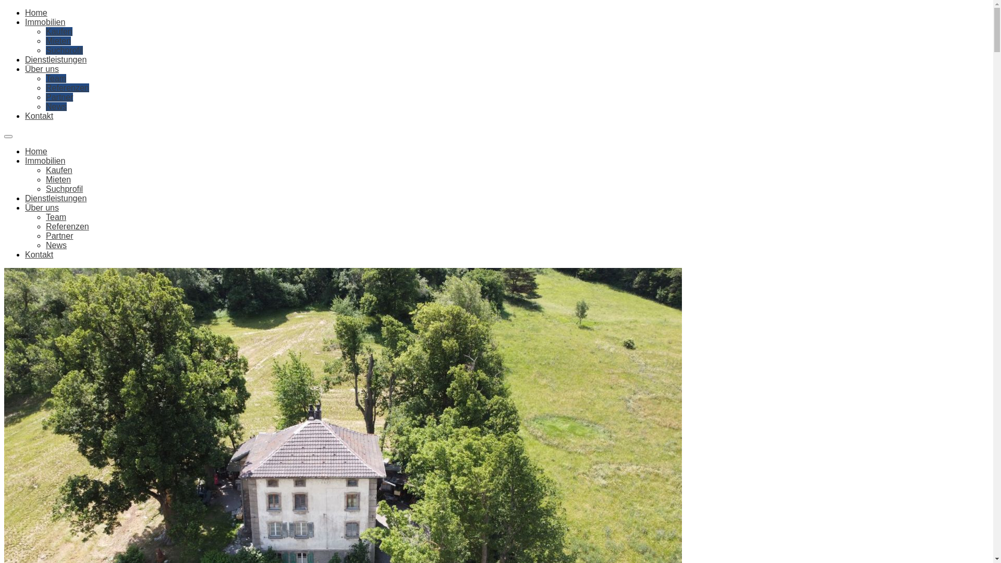 The image size is (1001, 563). What do you see at coordinates (45, 22) in the screenshot?
I see `Immobilien` at bounding box center [45, 22].